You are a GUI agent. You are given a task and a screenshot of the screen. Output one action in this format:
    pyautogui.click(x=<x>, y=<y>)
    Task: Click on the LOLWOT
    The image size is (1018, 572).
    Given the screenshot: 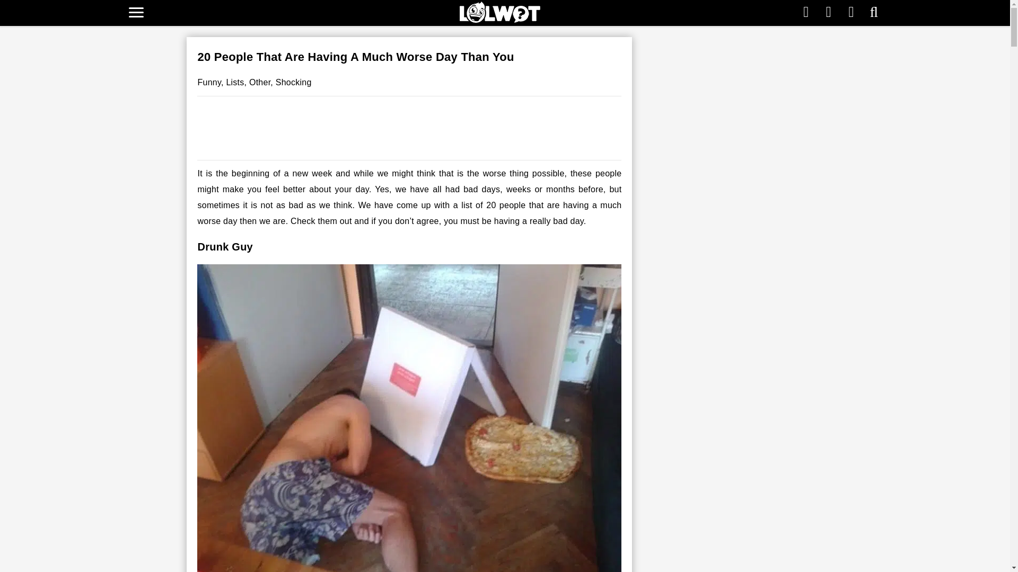 What is the action you would take?
    pyautogui.click(x=500, y=12)
    